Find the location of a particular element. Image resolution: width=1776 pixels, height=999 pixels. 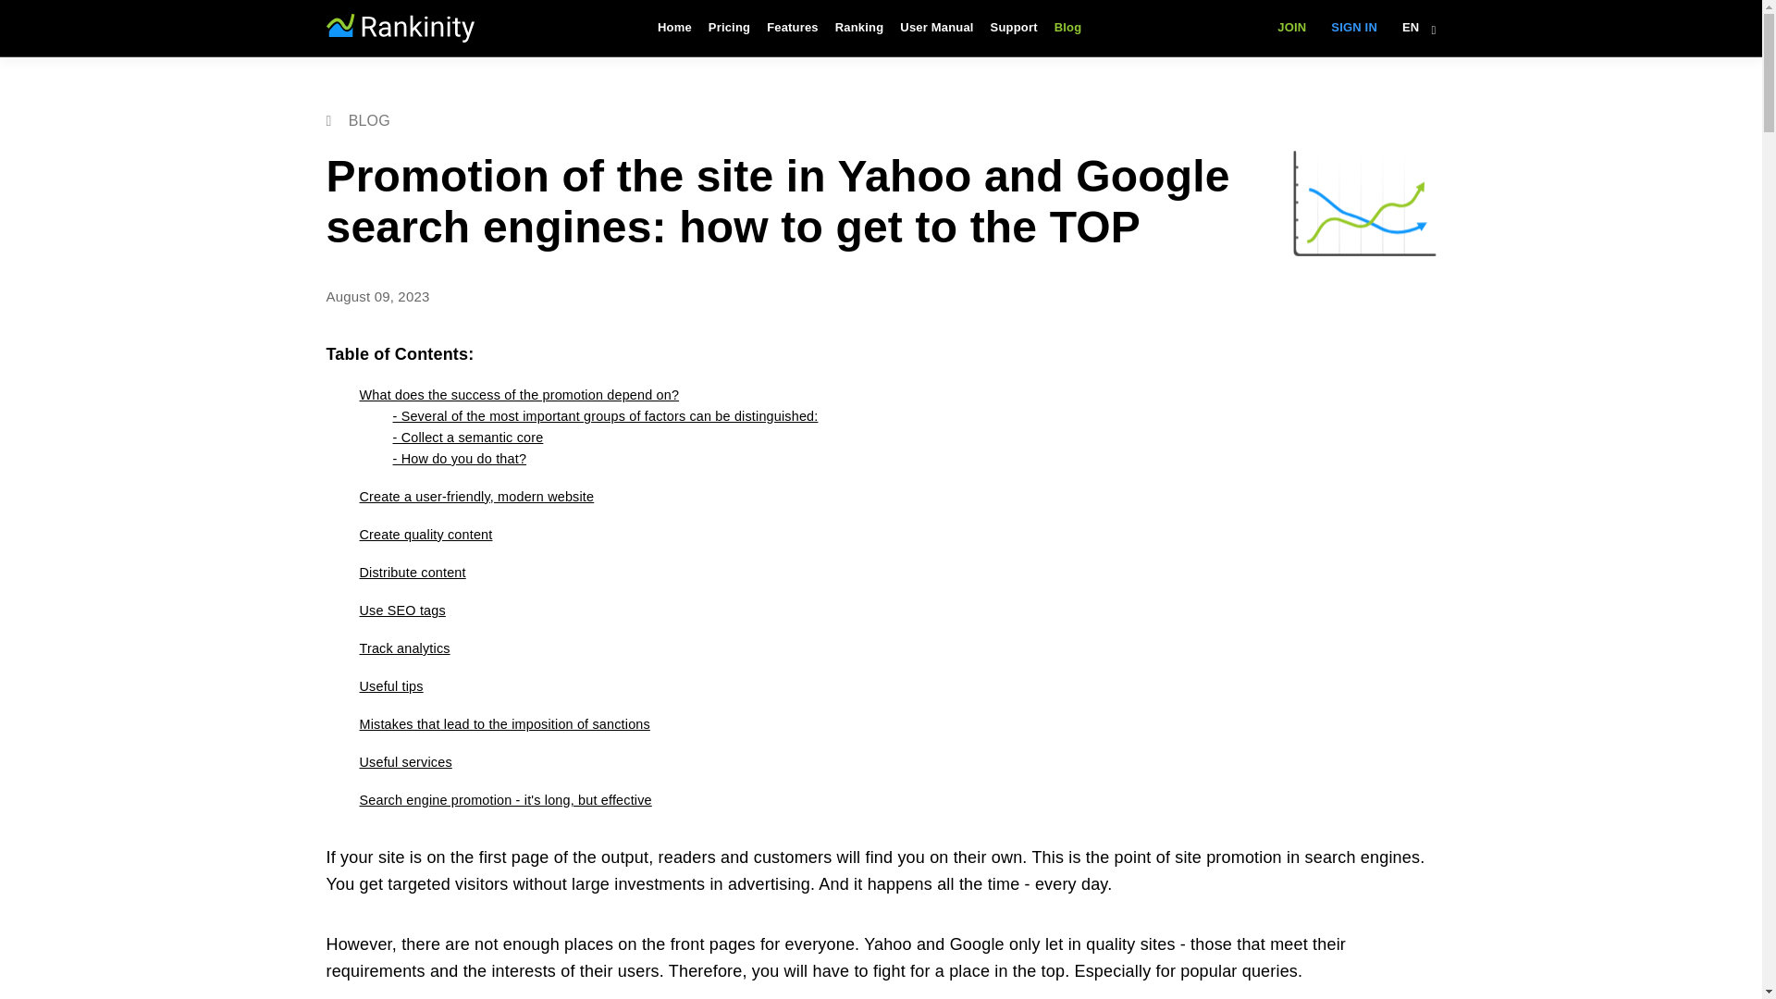

Useful services is located at coordinates (404, 762).